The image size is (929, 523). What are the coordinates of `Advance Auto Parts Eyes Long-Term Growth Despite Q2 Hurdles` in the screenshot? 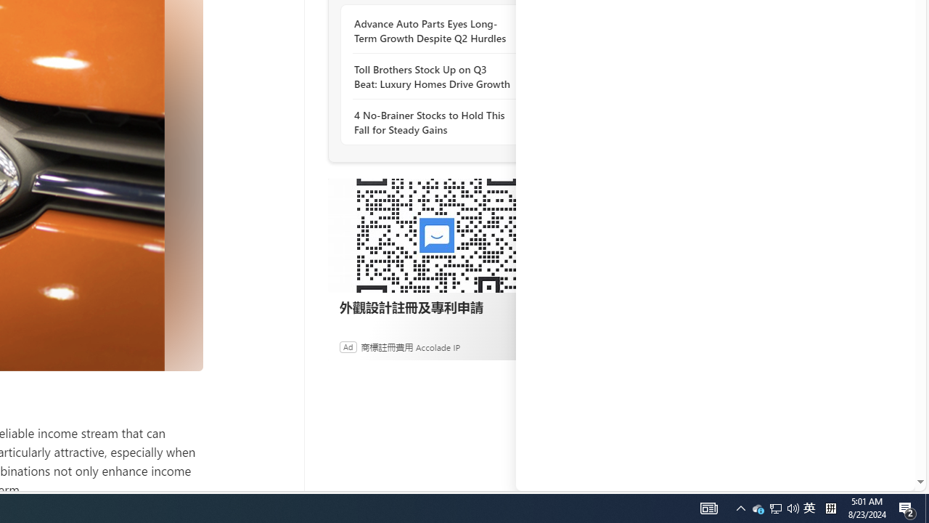 It's located at (433, 31).